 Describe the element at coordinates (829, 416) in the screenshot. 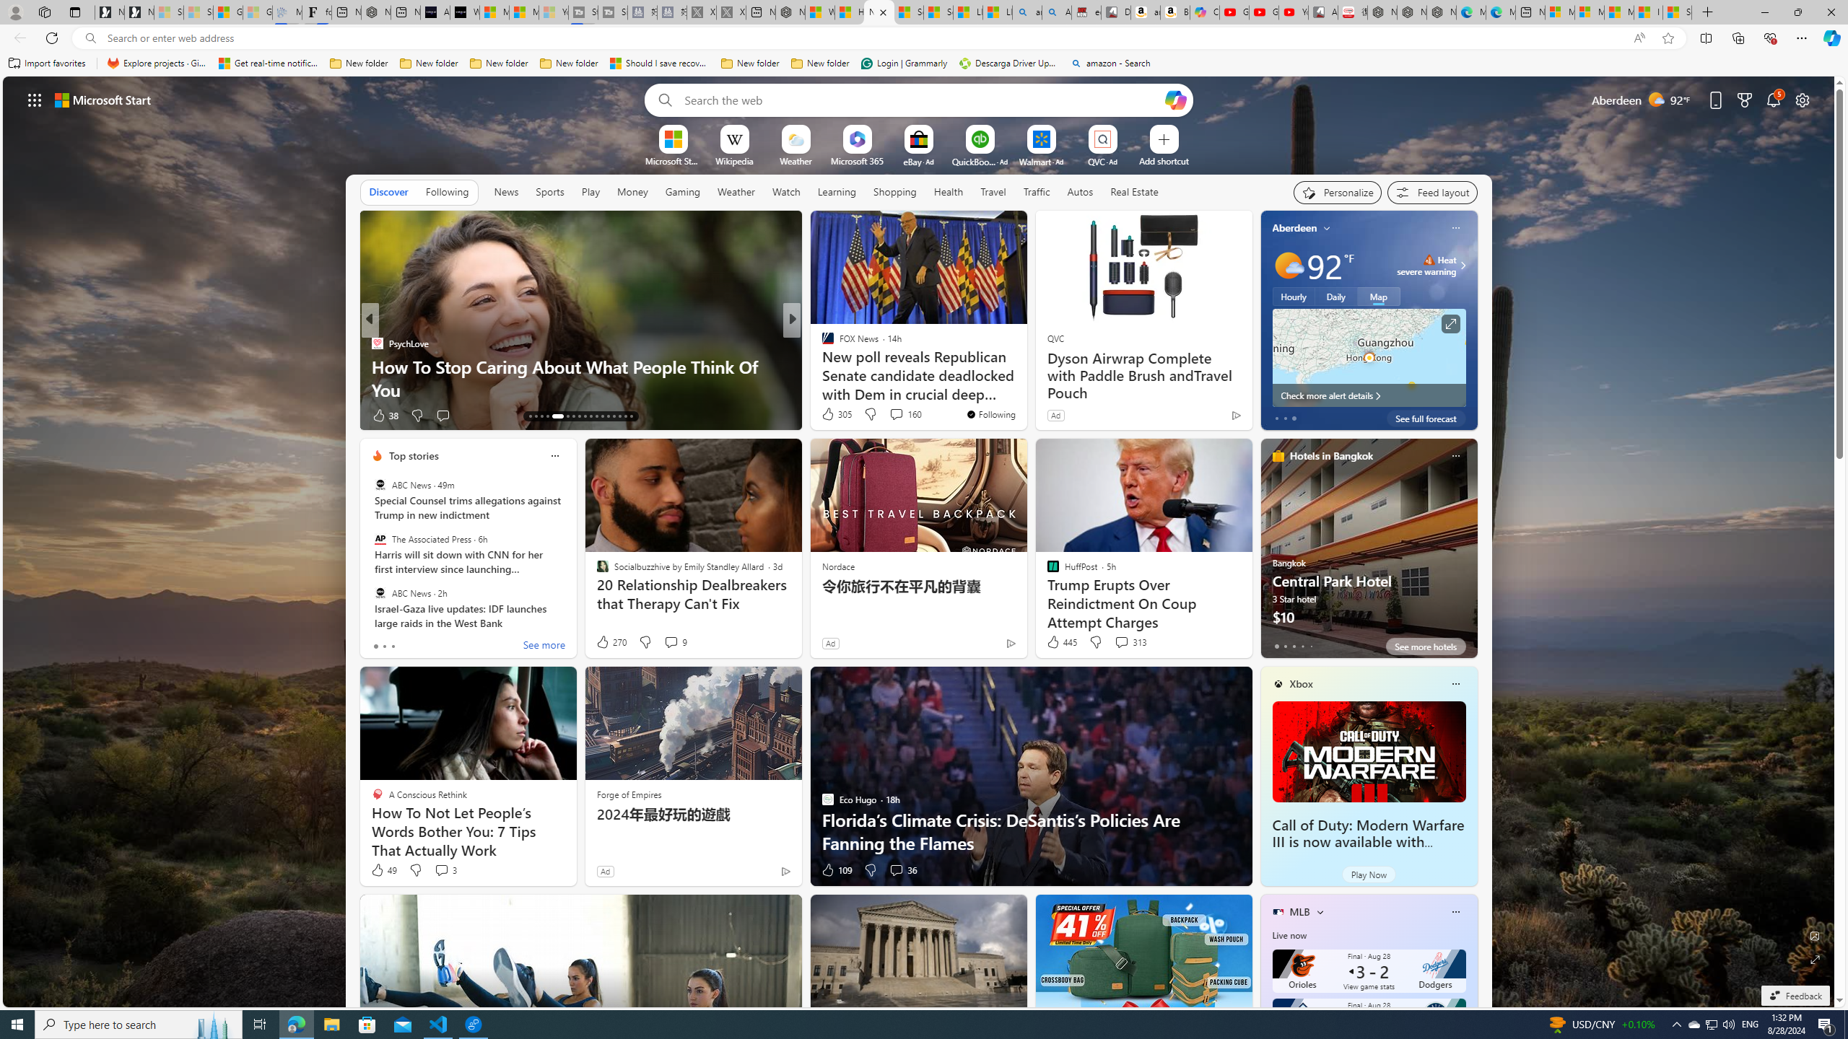

I see `63 Like` at that location.